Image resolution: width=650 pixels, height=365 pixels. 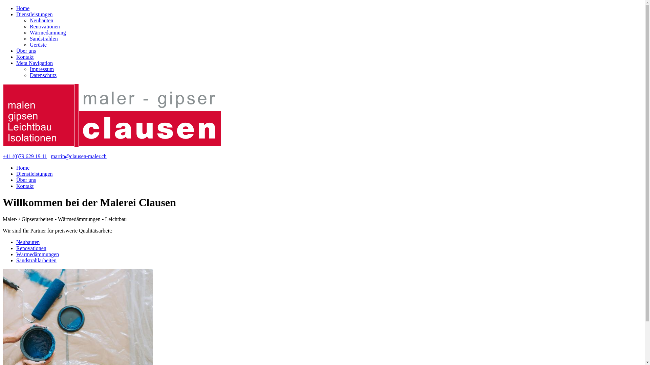 What do you see at coordinates (23, 168) in the screenshot?
I see `Home` at bounding box center [23, 168].